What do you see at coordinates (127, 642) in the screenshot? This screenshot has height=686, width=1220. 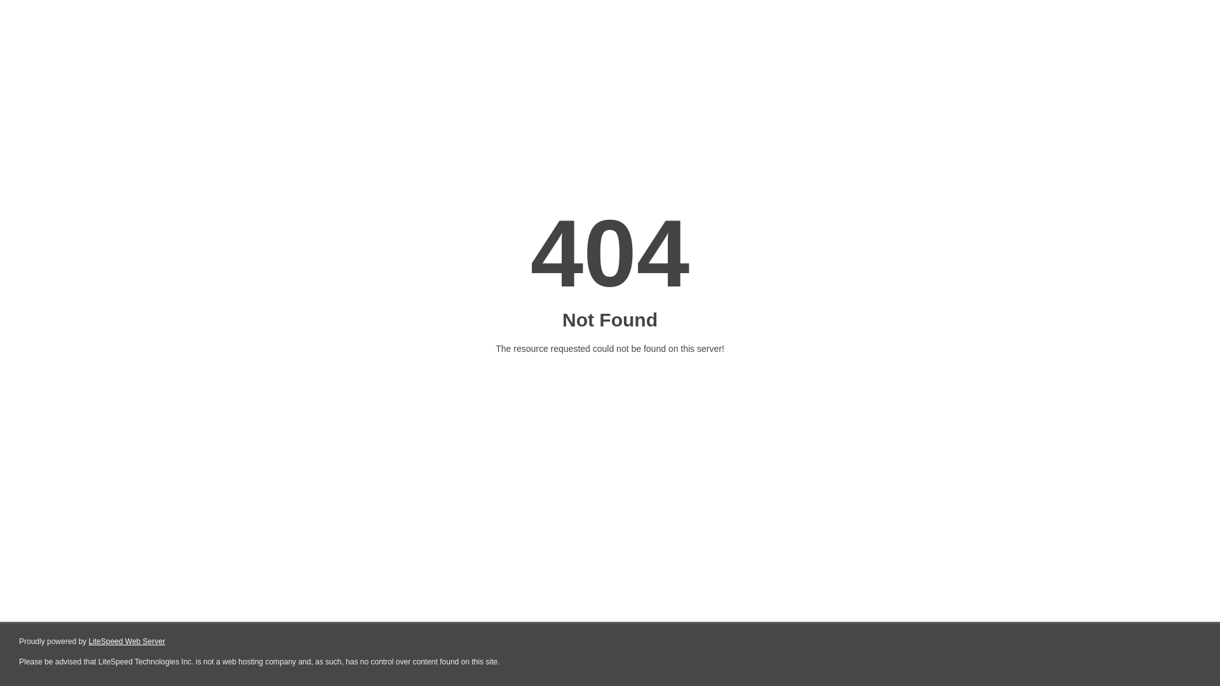 I see `LiteSpeed Web Server` at bounding box center [127, 642].